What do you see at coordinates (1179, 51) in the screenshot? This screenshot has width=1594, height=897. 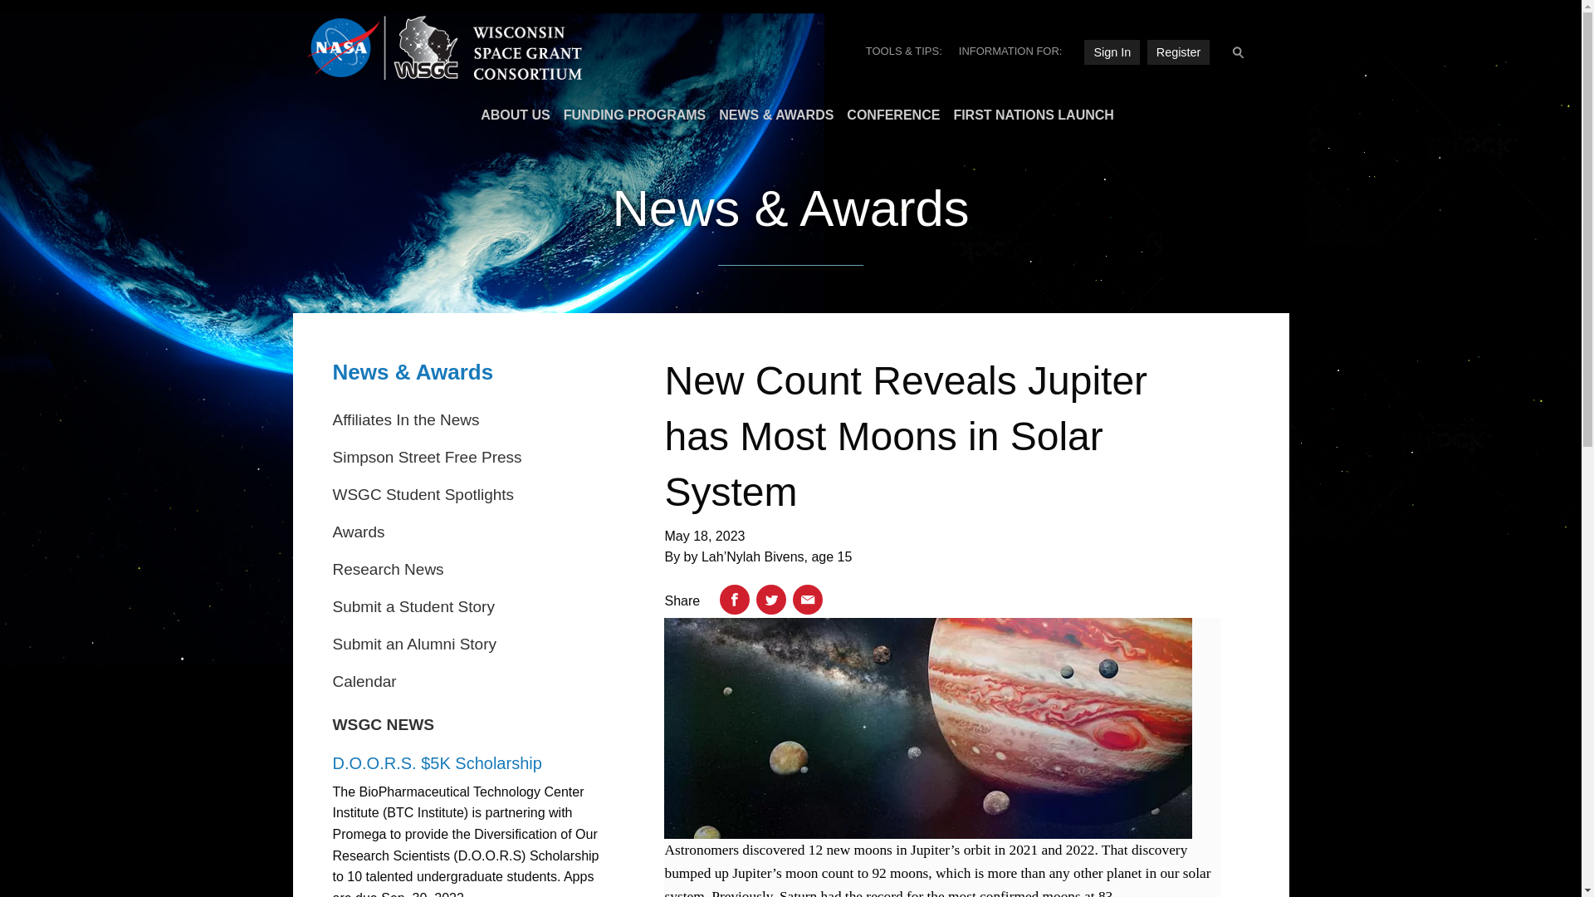 I see `Register` at bounding box center [1179, 51].